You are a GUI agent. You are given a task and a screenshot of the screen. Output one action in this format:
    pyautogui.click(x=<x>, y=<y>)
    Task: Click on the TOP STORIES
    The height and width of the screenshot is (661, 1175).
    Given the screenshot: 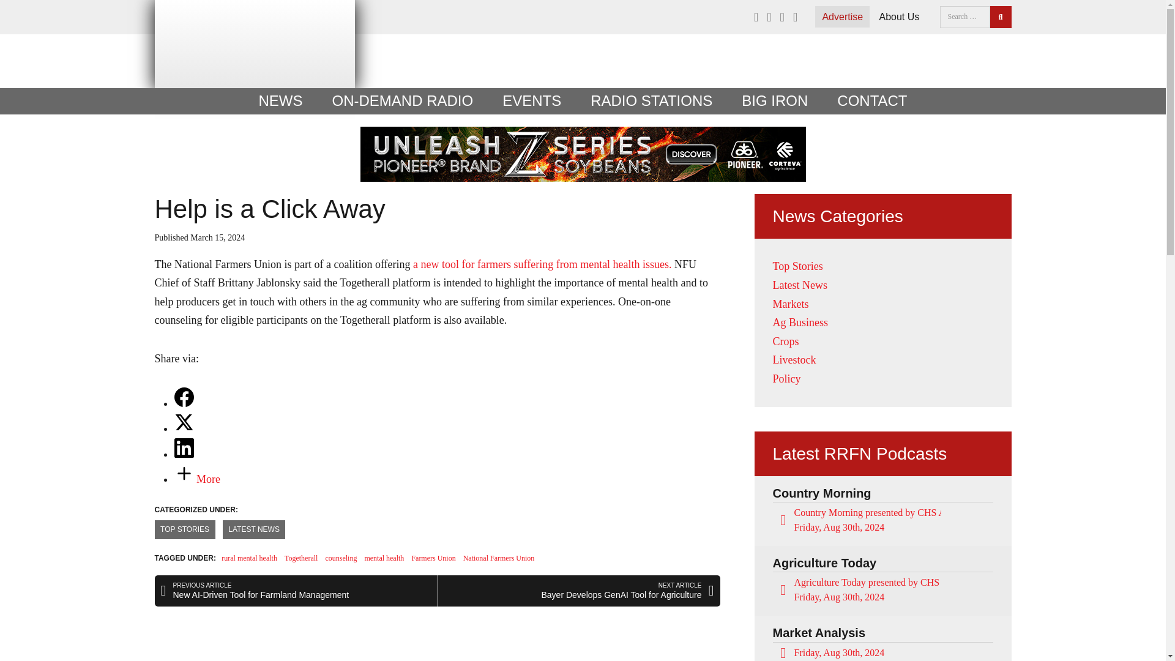 What is the action you would take?
    pyautogui.click(x=184, y=529)
    